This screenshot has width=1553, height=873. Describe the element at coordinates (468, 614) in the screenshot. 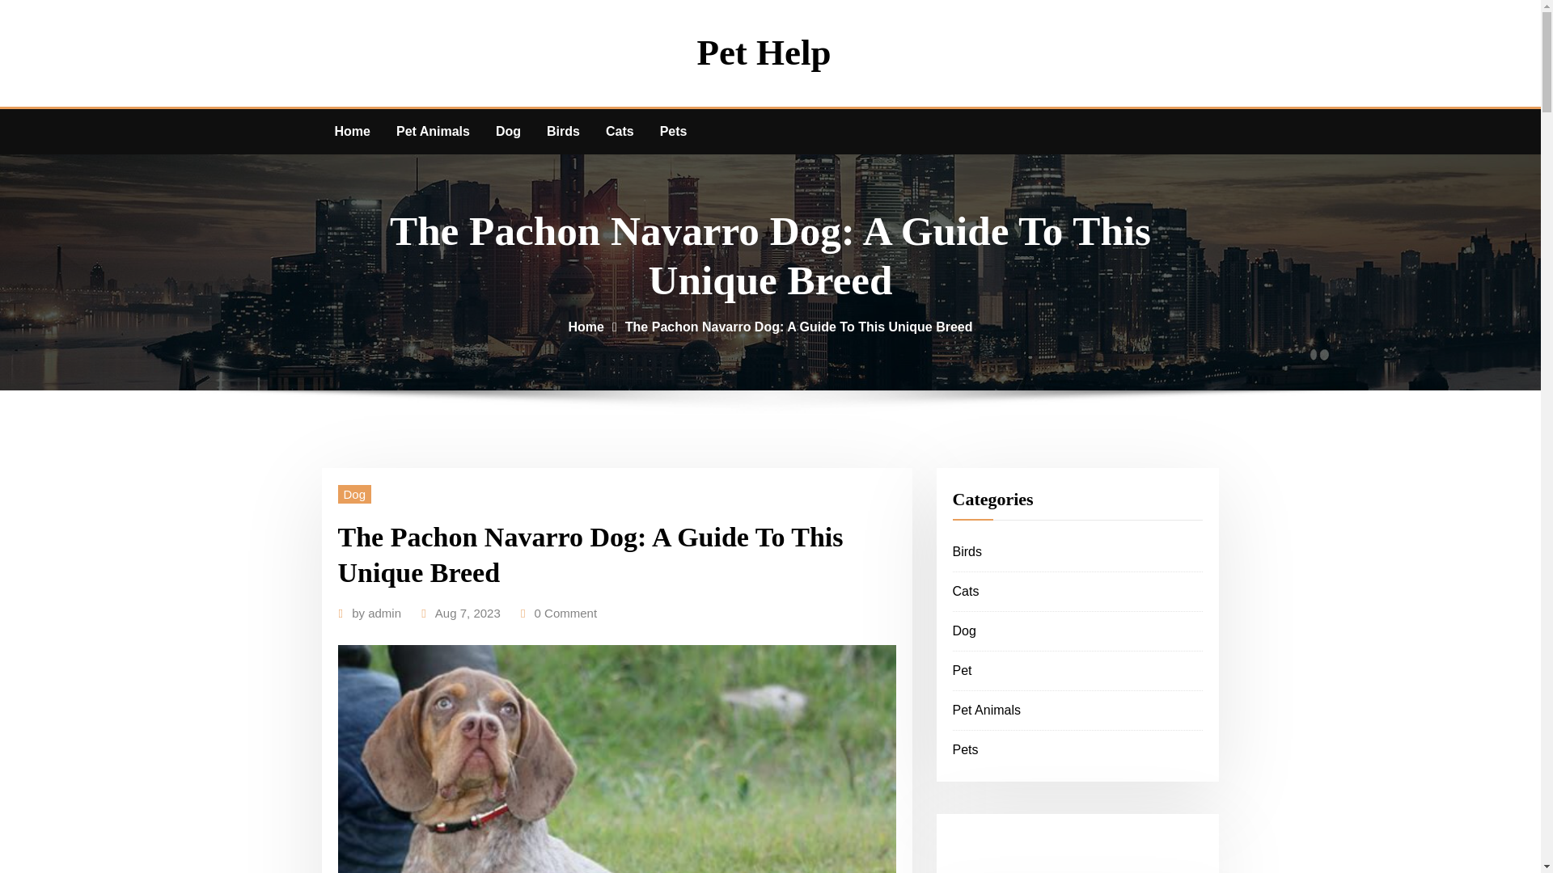

I see `Aug 7, 2023` at that location.